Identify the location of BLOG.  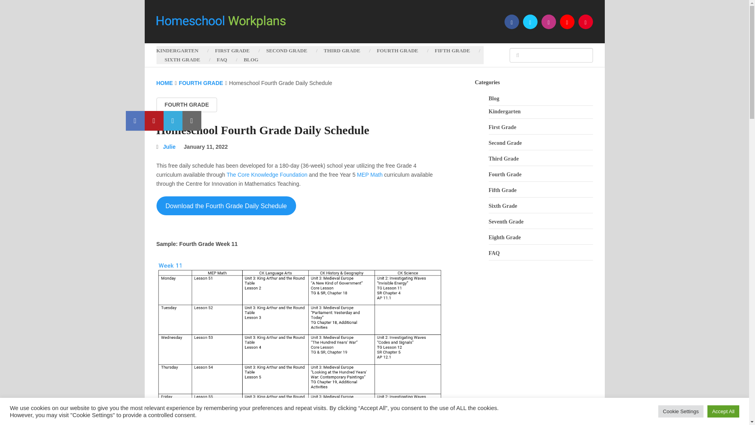
(251, 60).